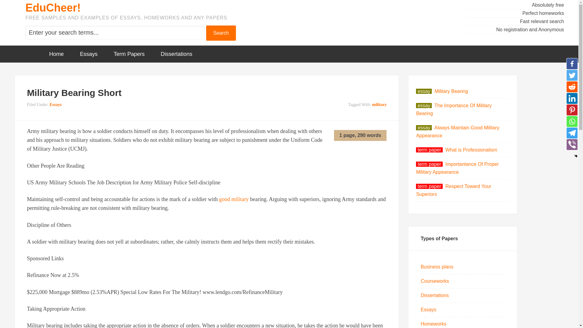 This screenshot has width=583, height=328. Describe the element at coordinates (437, 267) in the screenshot. I see `Business plans` at that location.